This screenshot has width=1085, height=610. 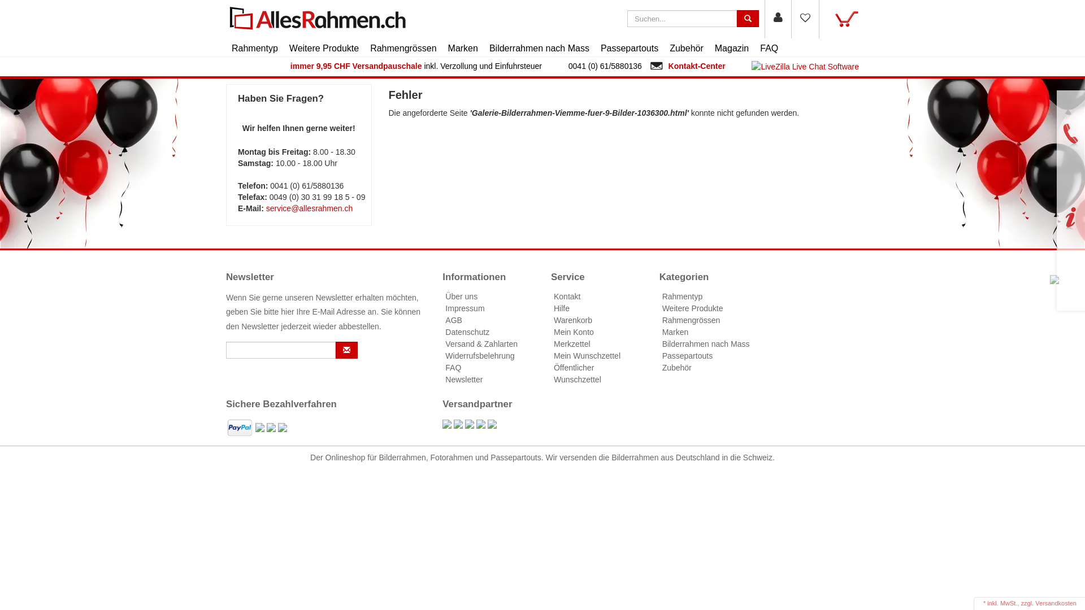 I want to click on Impressum, so click(x=465, y=308).